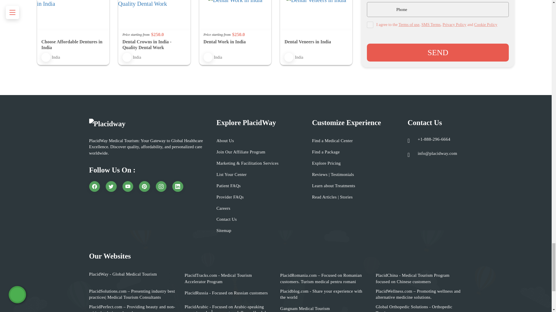  Describe the element at coordinates (123, 274) in the screenshot. I see `PlacidWay - Global Medical Tourism` at that location.